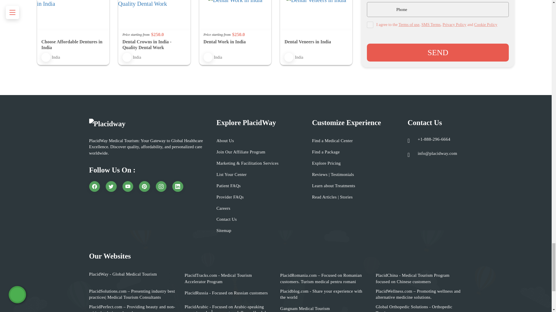  Describe the element at coordinates (123, 274) in the screenshot. I see `PlacidWay - Global Medical Tourism` at that location.